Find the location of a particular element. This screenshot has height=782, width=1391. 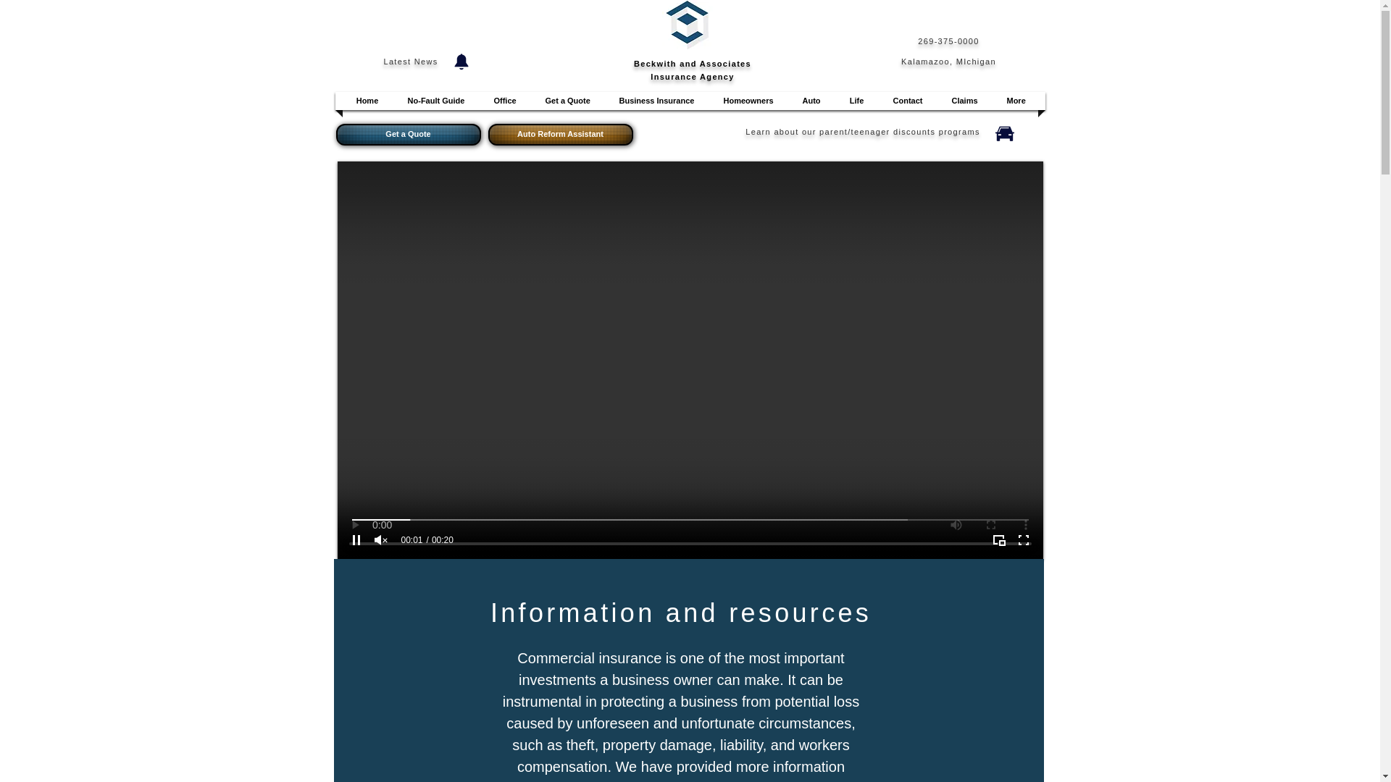

Office is located at coordinates (504, 101).